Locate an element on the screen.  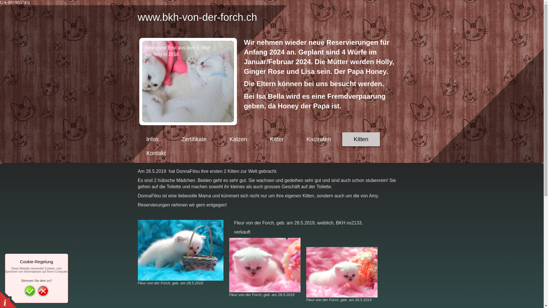
Kater is located at coordinates (277, 139).